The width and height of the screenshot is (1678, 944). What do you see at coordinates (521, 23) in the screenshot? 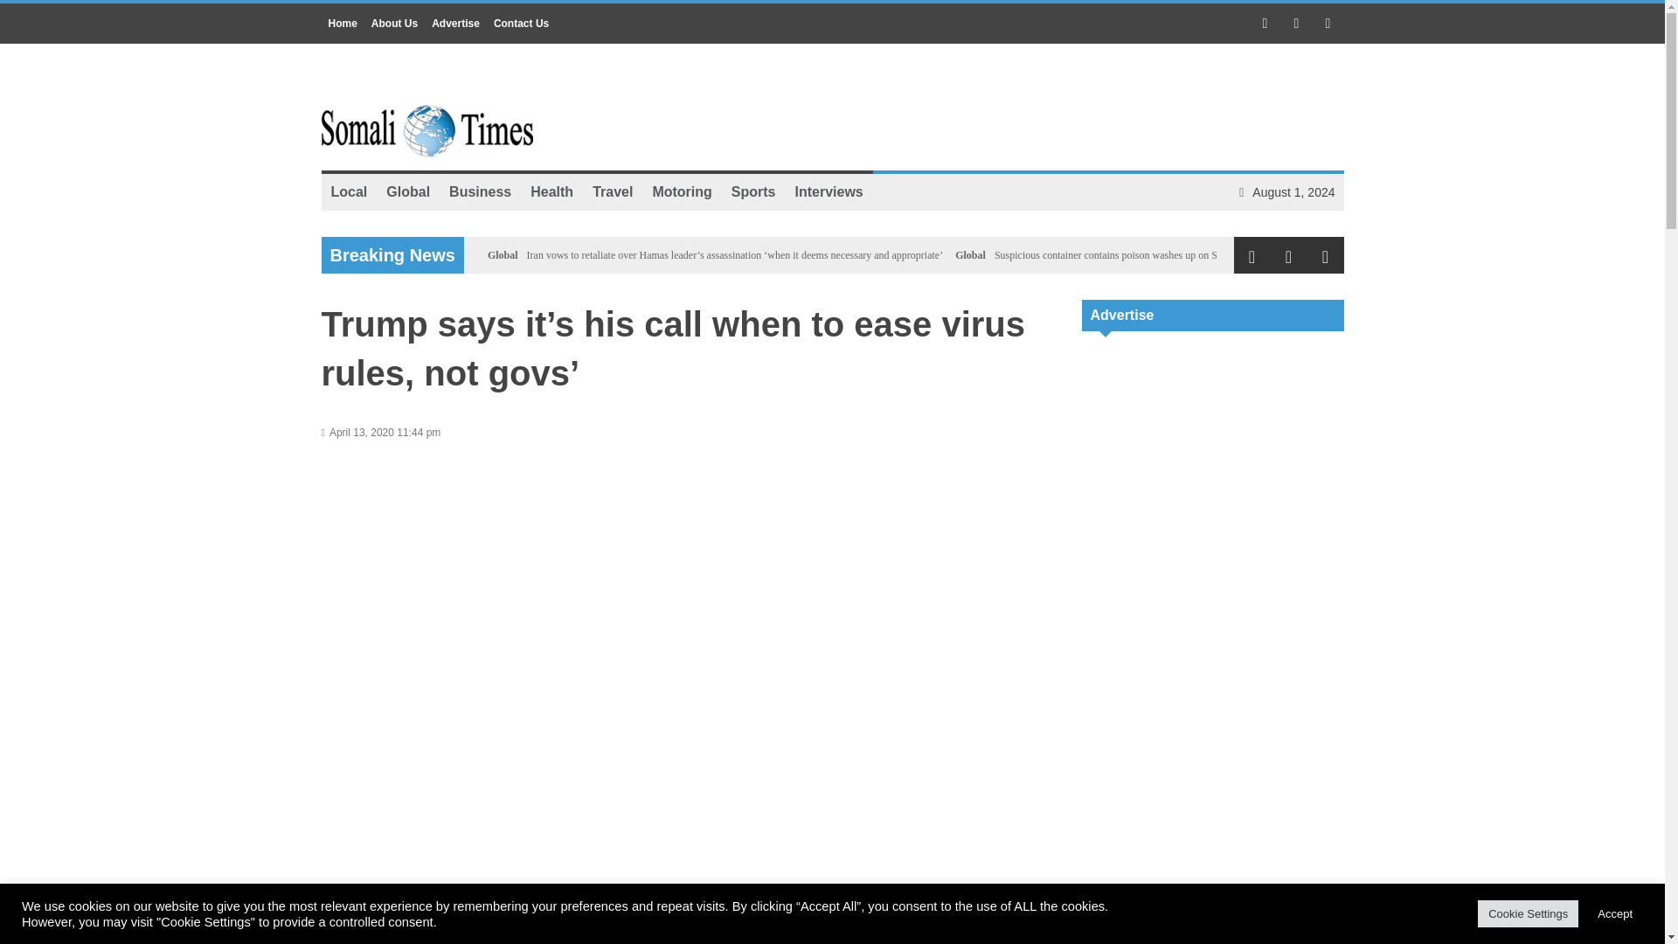
I see `Contact Us` at bounding box center [521, 23].